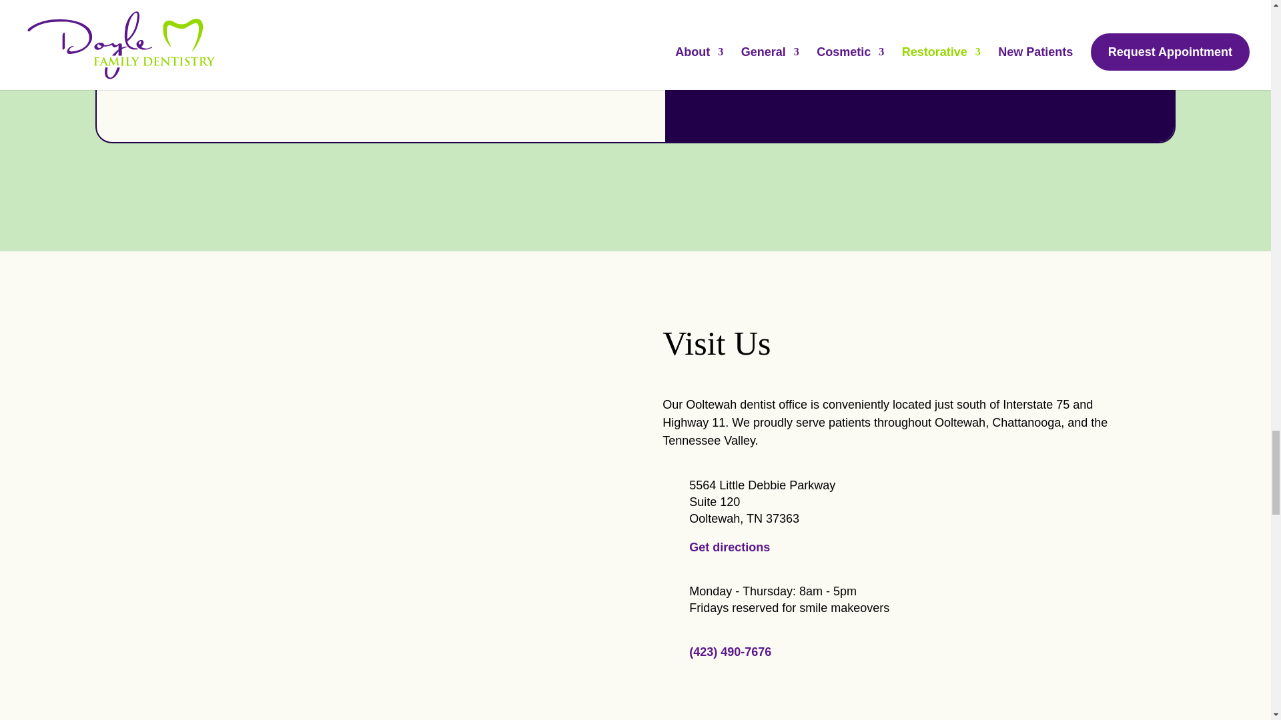 This screenshot has width=1281, height=720. I want to click on happy-patient-doyle-family-dentistry, so click(494, 641).